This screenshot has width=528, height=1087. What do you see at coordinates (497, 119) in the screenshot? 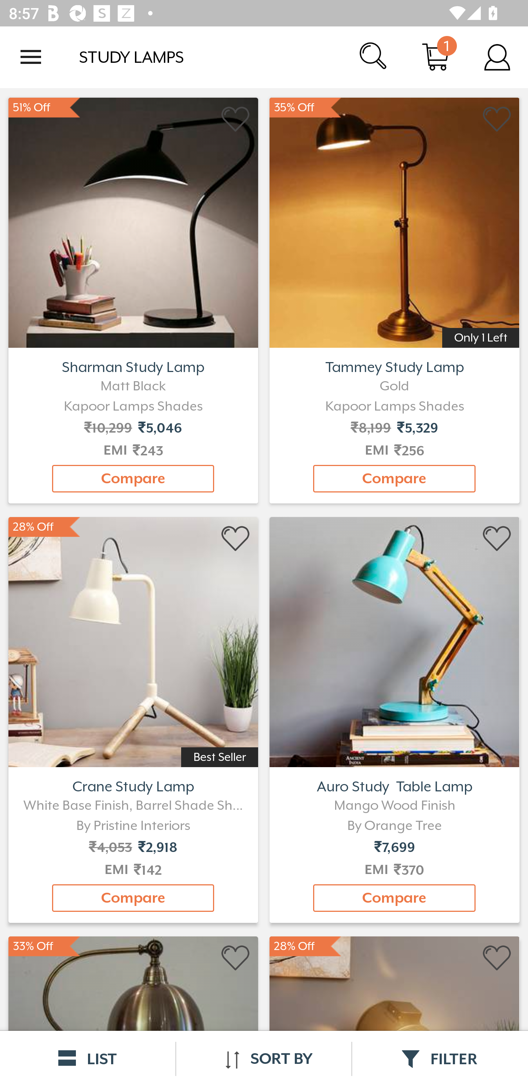
I see `` at bounding box center [497, 119].